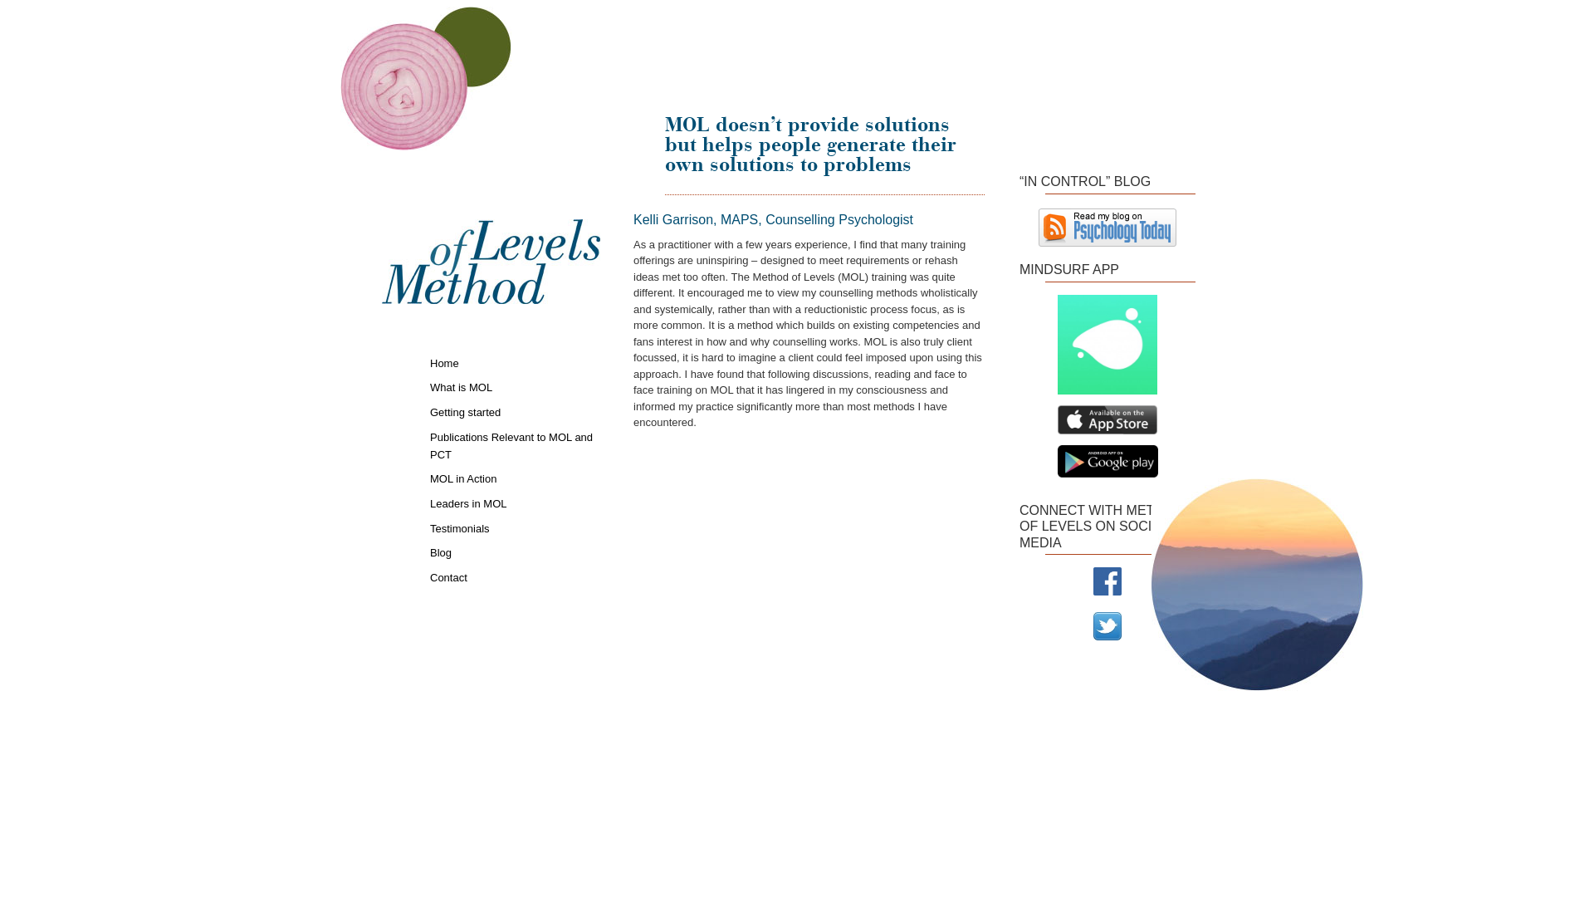 This screenshot has height=897, width=1594. Describe the element at coordinates (515, 576) in the screenshot. I see `Contact` at that location.